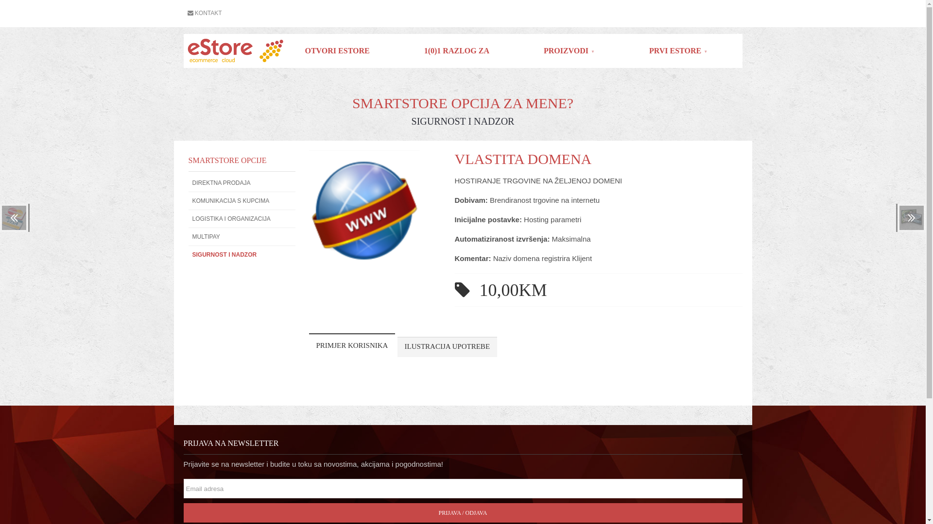 The height and width of the screenshot is (524, 933). Describe the element at coordinates (570, 51) in the screenshot. I see `PROIZVODI` at that location.